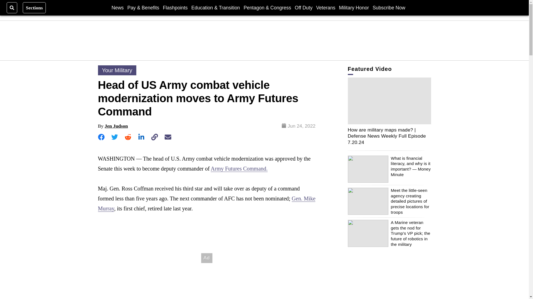 This screenshot has height=299, width=533. I want to click on Off Duty, so click(303, 7).